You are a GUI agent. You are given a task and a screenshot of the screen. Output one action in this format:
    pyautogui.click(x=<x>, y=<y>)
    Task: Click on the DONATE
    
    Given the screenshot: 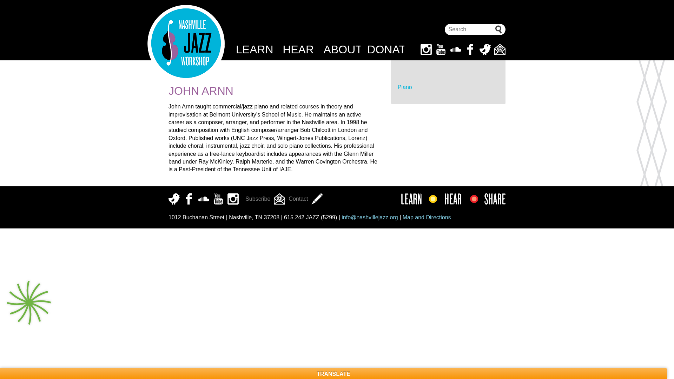 What is the action you would take?
    pyautogui.click(x=386, y=49)
    